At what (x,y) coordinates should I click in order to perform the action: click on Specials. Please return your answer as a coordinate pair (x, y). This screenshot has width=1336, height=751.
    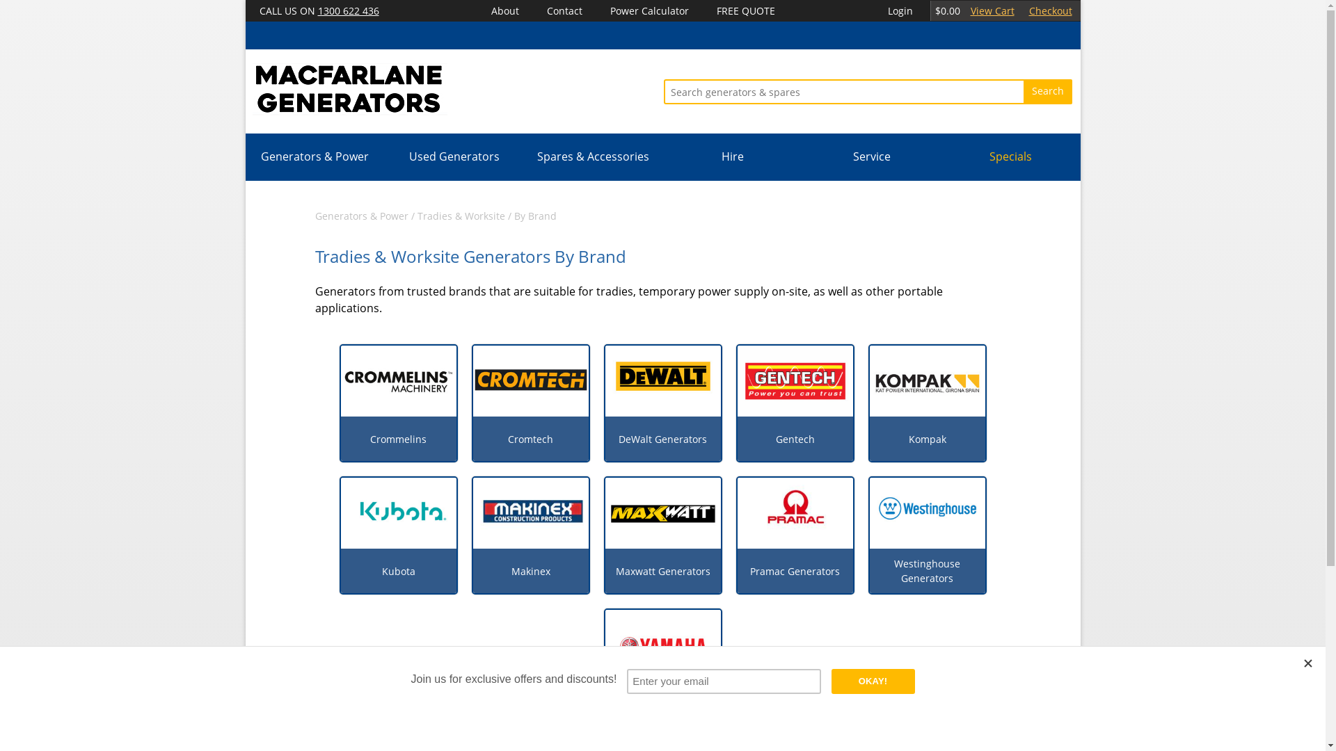
    Looking at the image, I should click on (1011, 157).